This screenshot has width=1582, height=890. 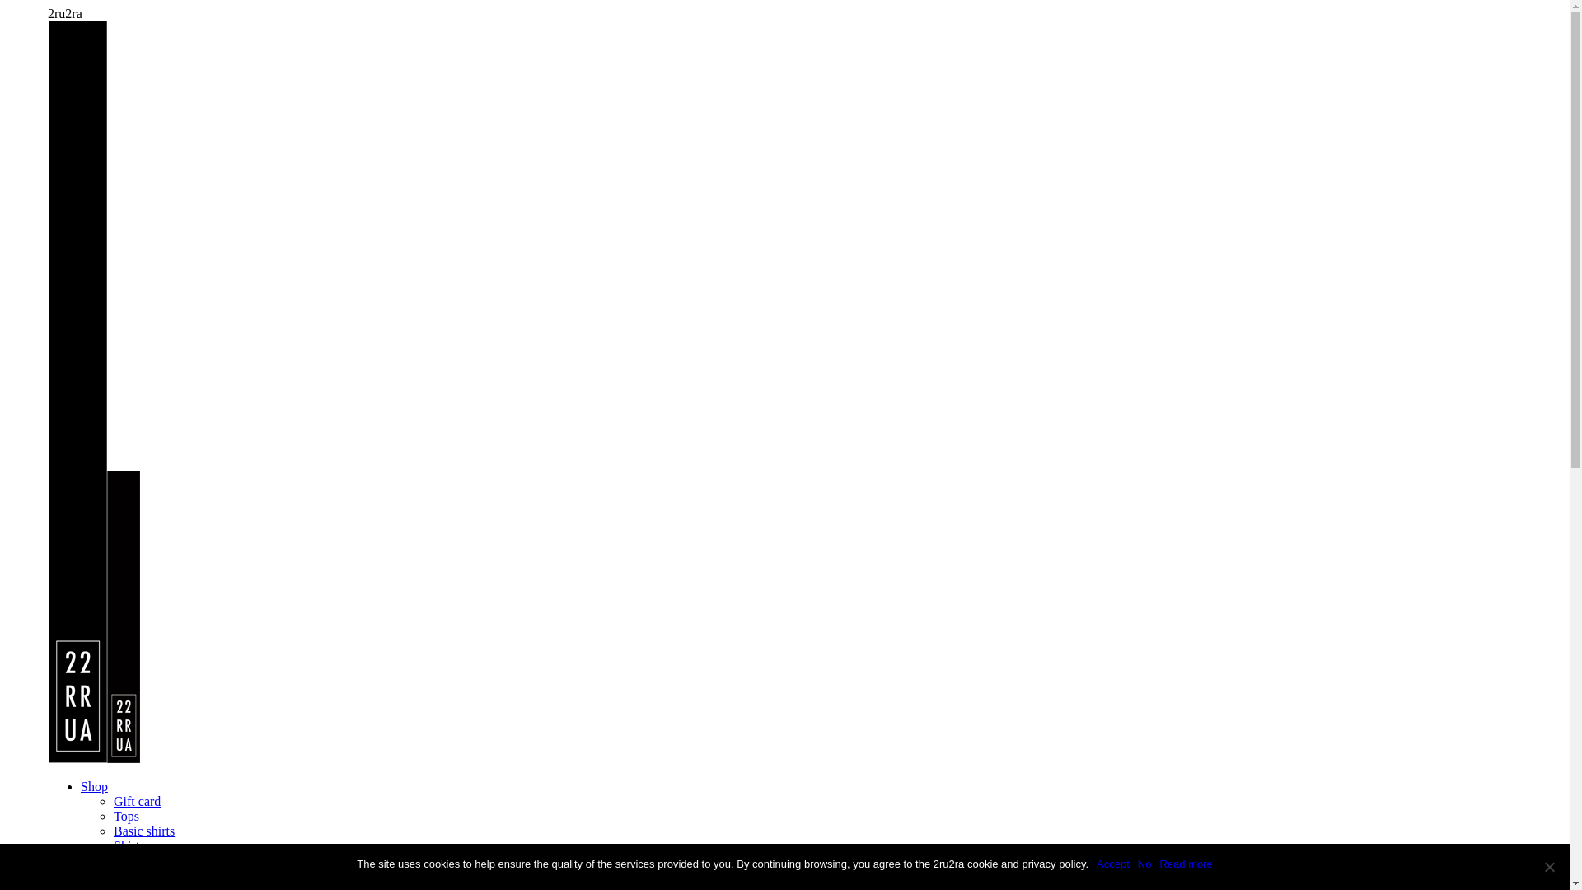 I want to click on Gift card, so click(x=137, y=801).